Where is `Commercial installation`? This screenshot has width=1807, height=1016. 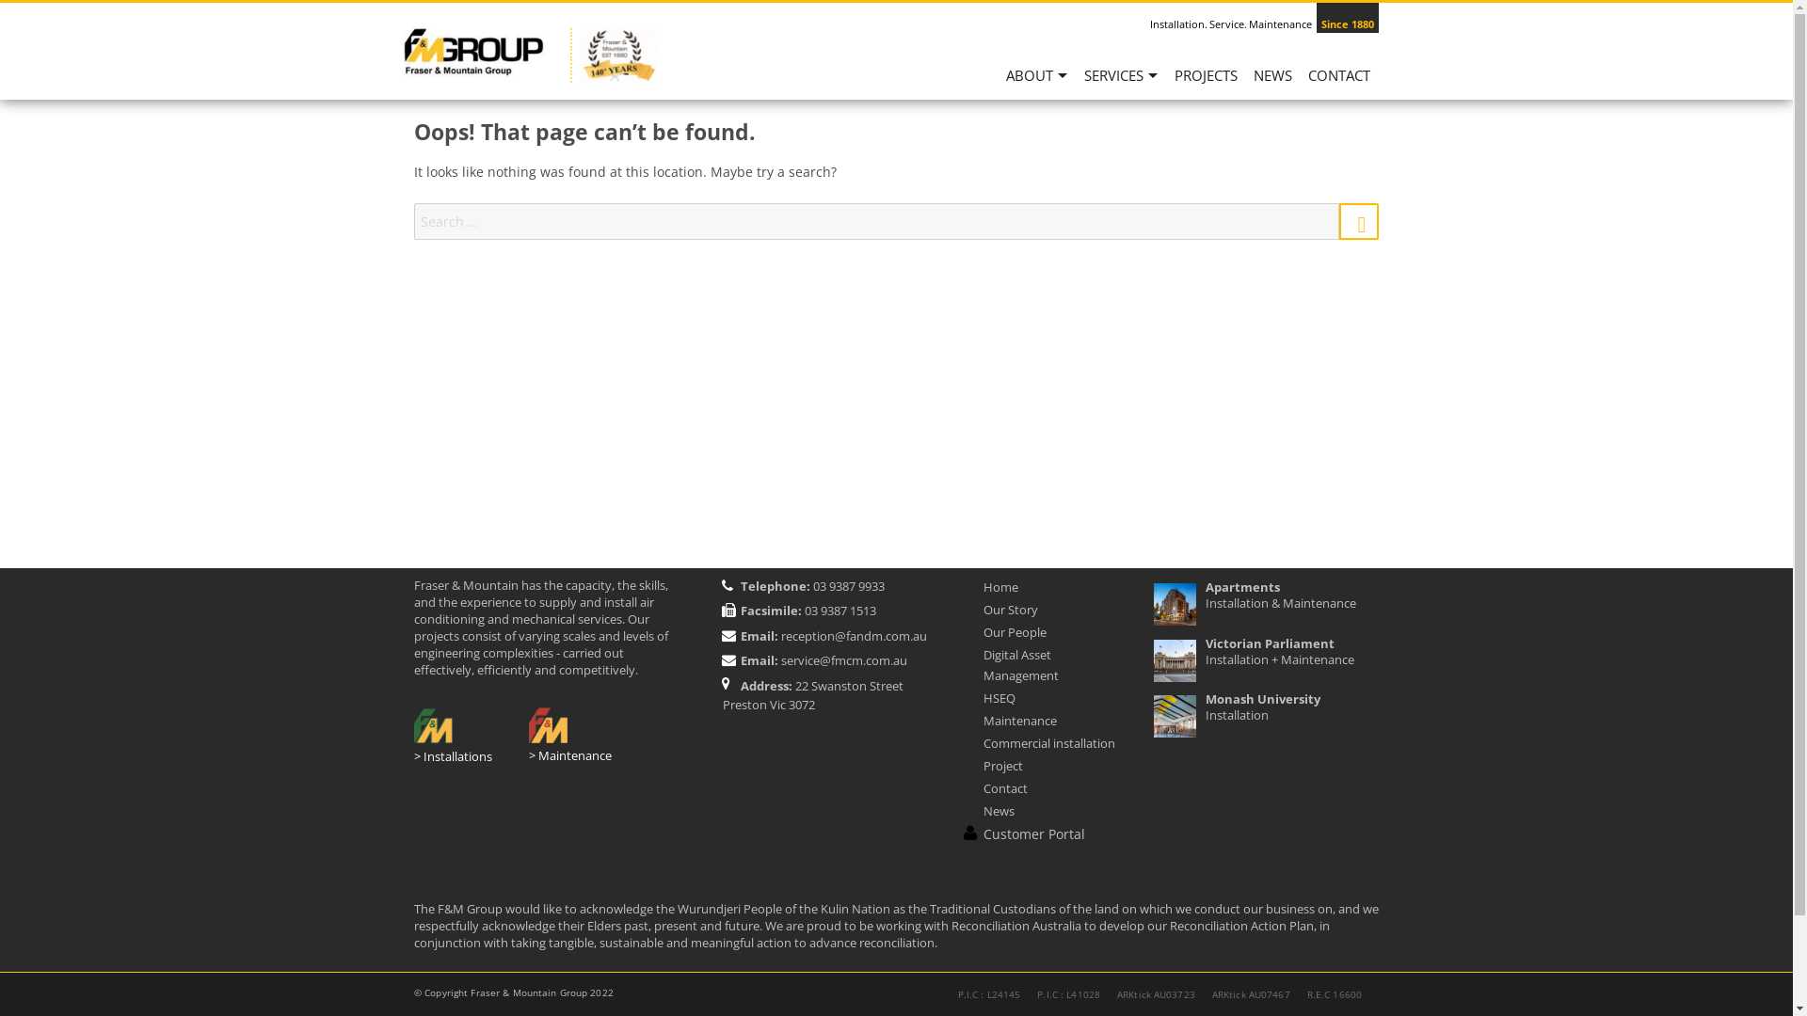 Commercial installation is located at coordinates (1049, 743).